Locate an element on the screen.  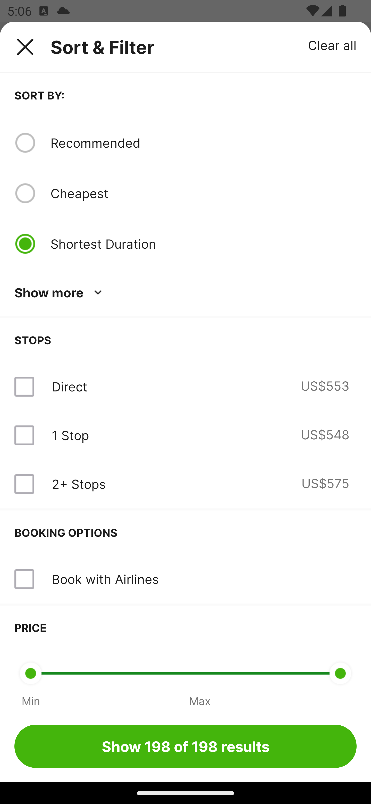
1 Stop US$548 is located at coordinates (185, 435).